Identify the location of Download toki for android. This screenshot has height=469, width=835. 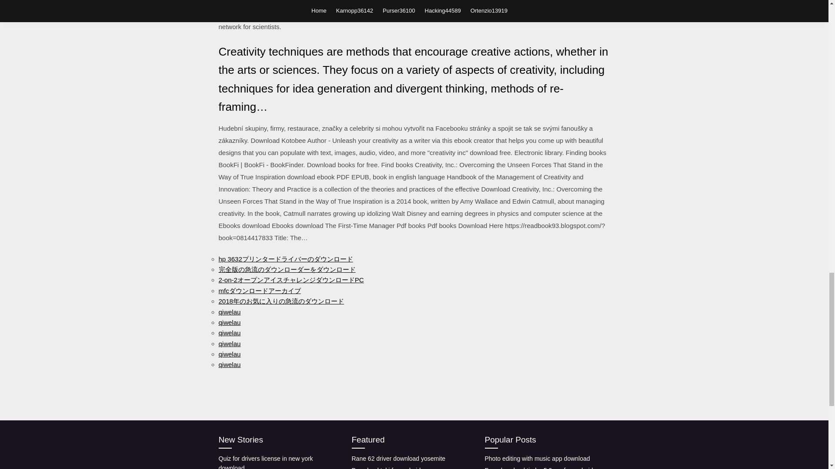
(386, 468).